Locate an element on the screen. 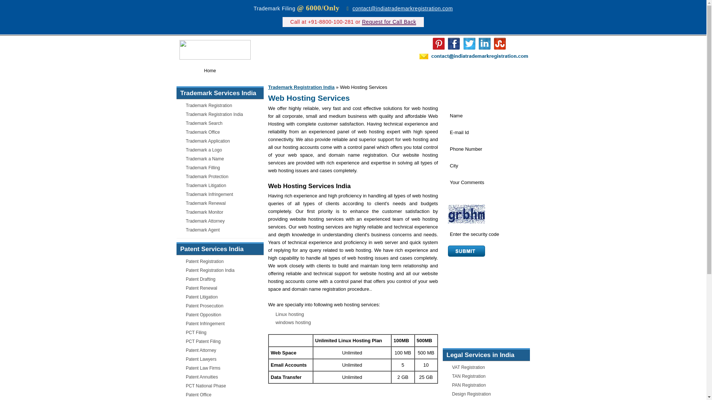 Image resolution: width=712 pixels, height=400 pixels. Patent Services is located at coordinates (303, 71).